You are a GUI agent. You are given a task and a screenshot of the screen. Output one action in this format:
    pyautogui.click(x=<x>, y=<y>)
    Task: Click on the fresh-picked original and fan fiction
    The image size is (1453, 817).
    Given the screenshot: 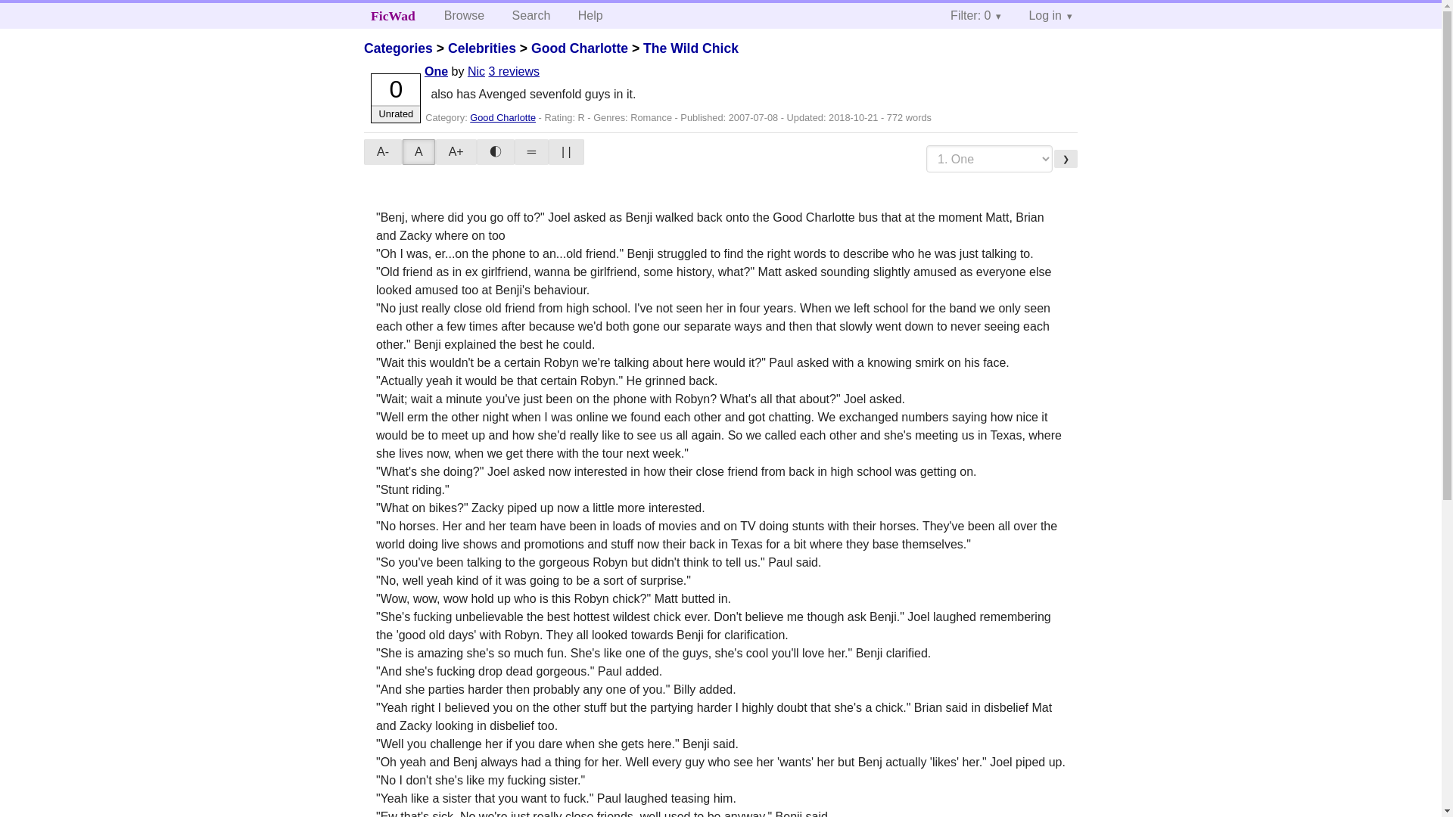 What is the action you would take?
    pyautogui.click(x=393, y=15)
    